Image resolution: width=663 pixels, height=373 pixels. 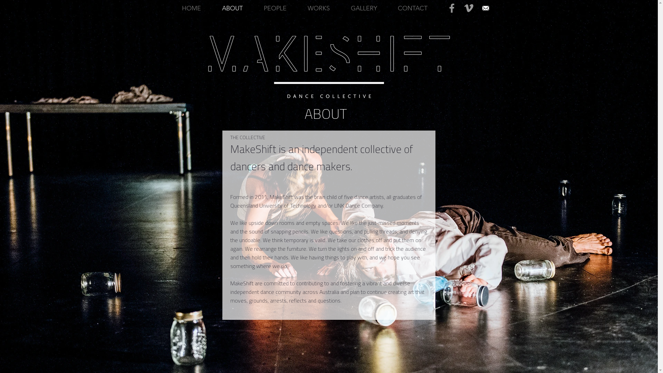 I want to click on CONTACT, so click(x=413, y=8).